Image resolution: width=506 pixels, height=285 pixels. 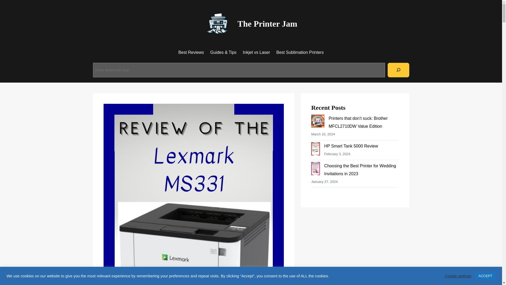 I want to click on Best Reviews, so click(x=191, y=52).